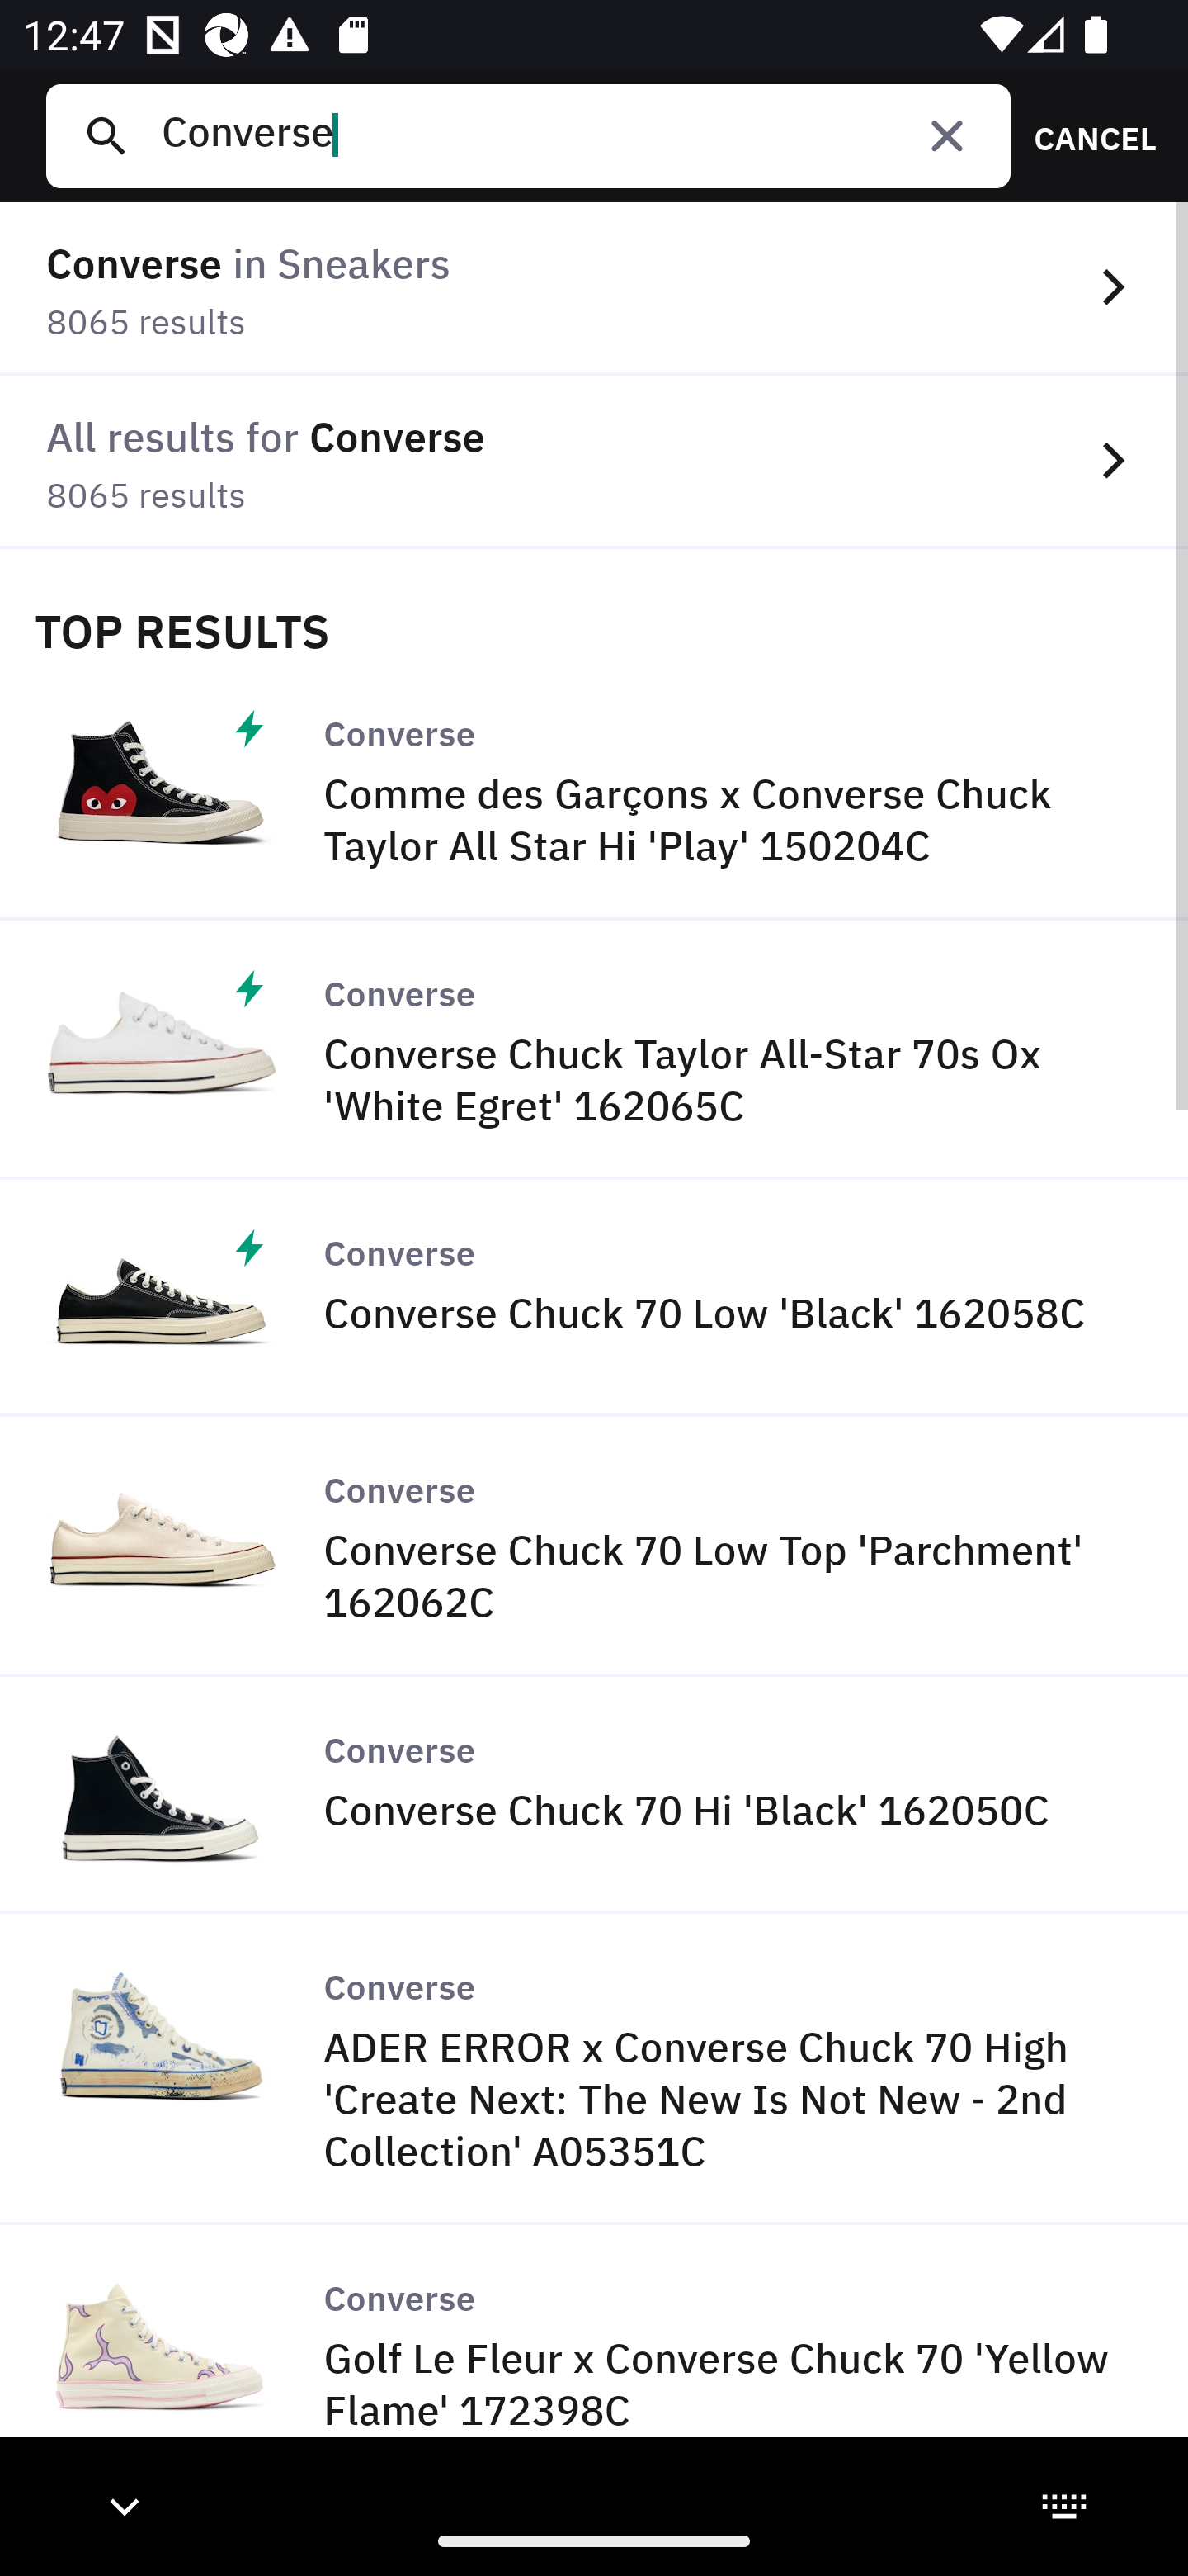  I want to click on Converse, so click(573, 135).